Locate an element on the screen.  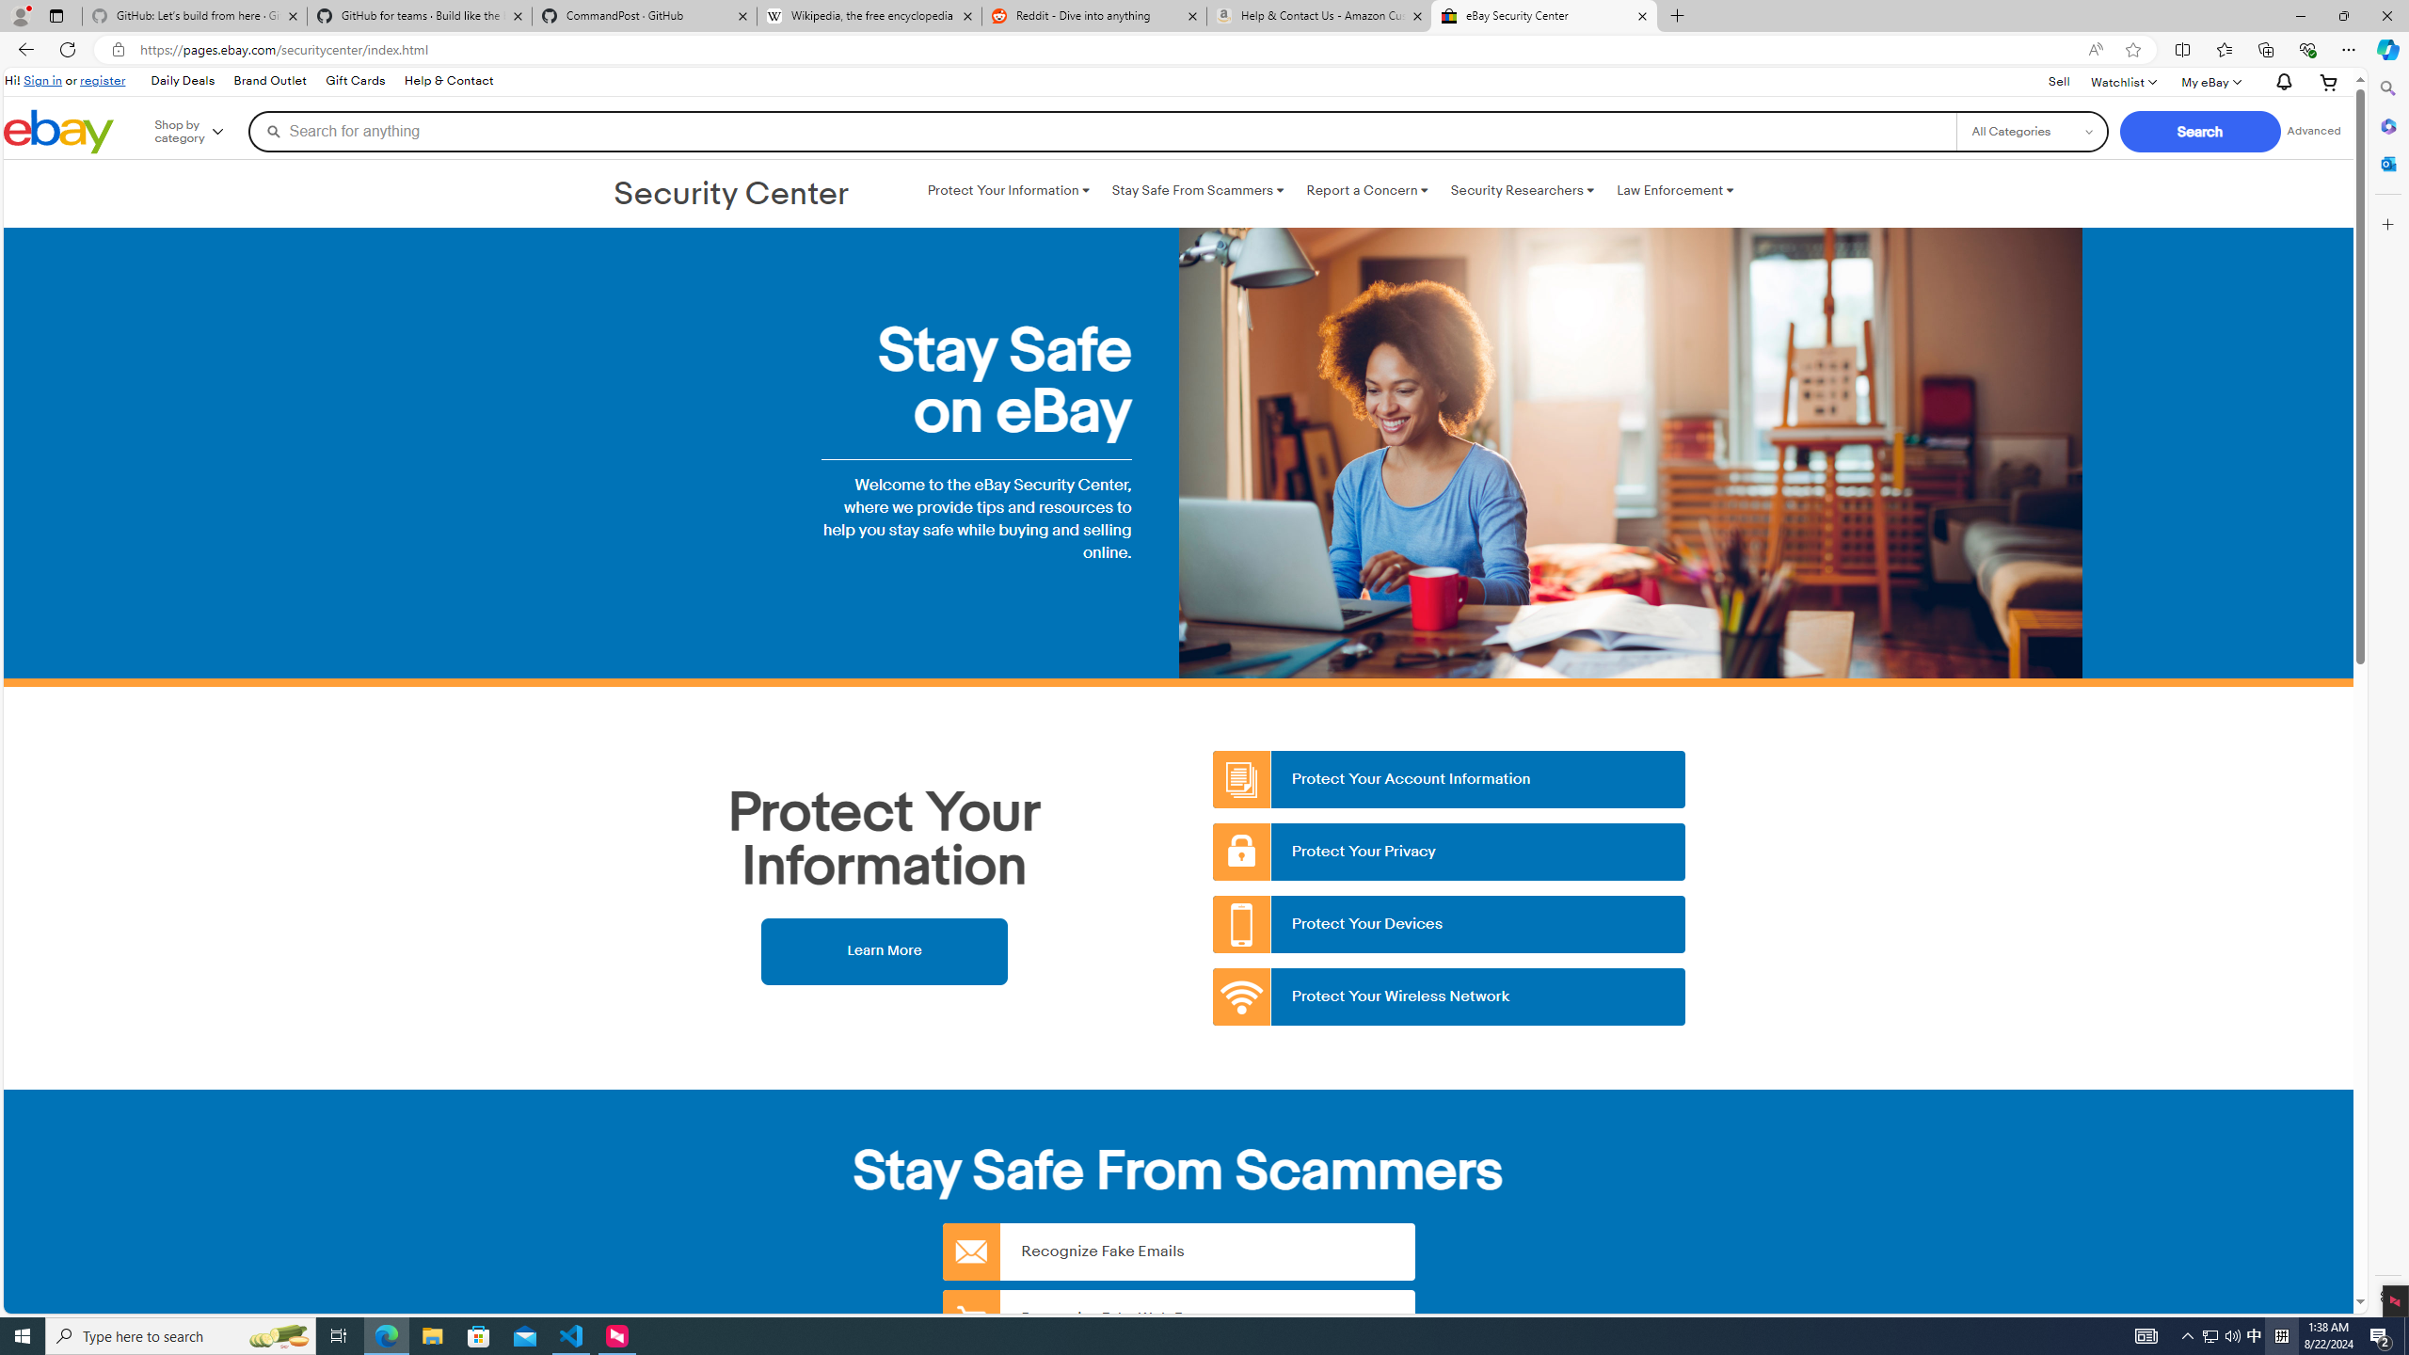
AutomationID: gh-eb-Alerts is located at coordinates (2281, 83).